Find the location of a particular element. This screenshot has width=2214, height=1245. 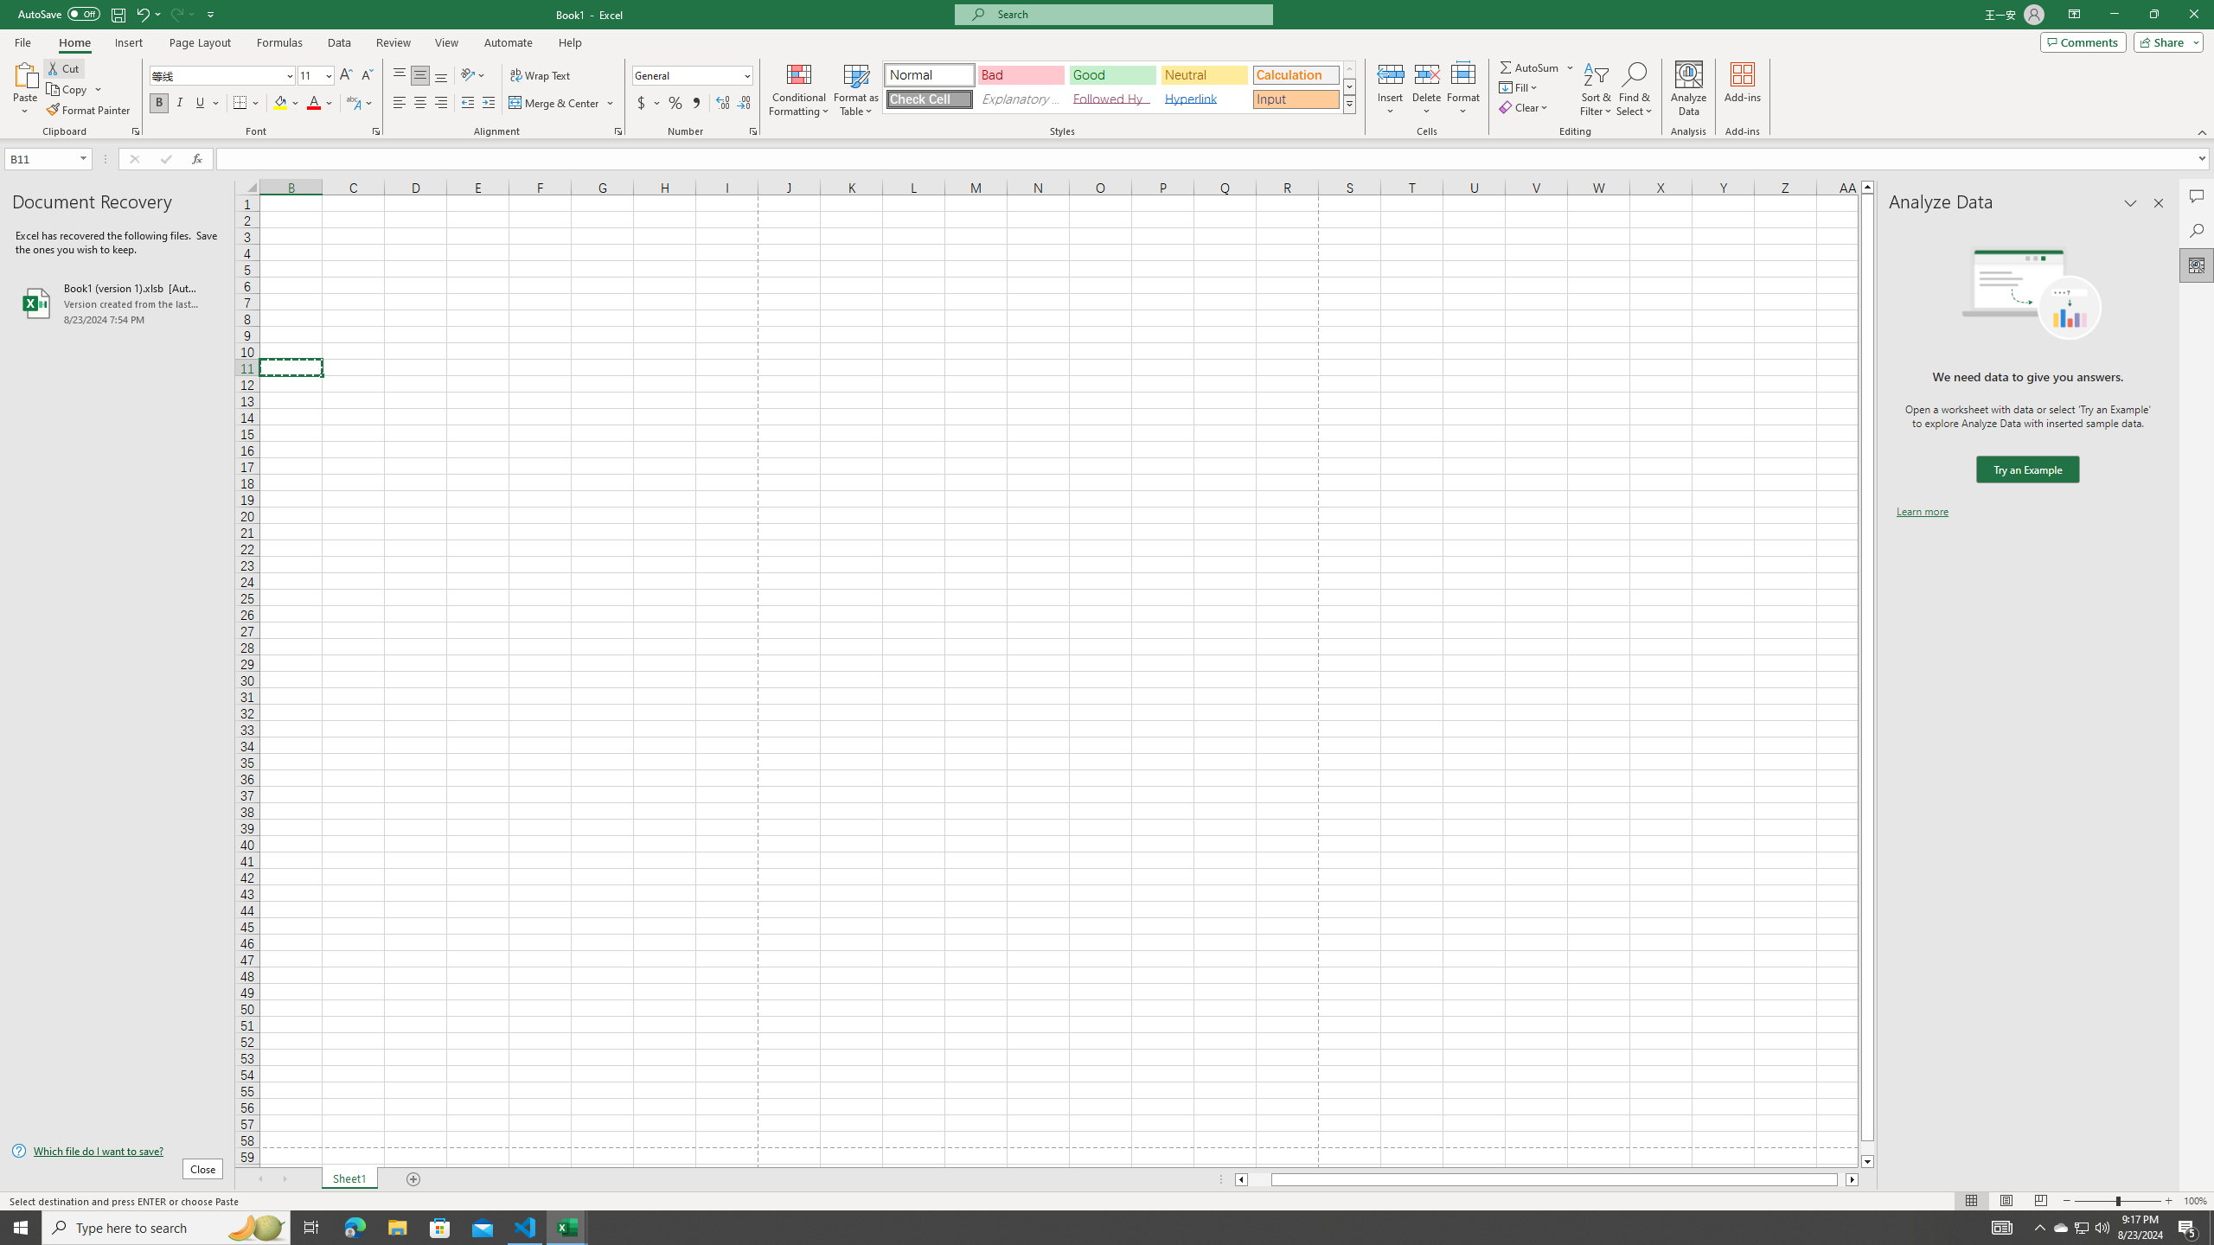

Sum is located at coordinates (1531, 67).